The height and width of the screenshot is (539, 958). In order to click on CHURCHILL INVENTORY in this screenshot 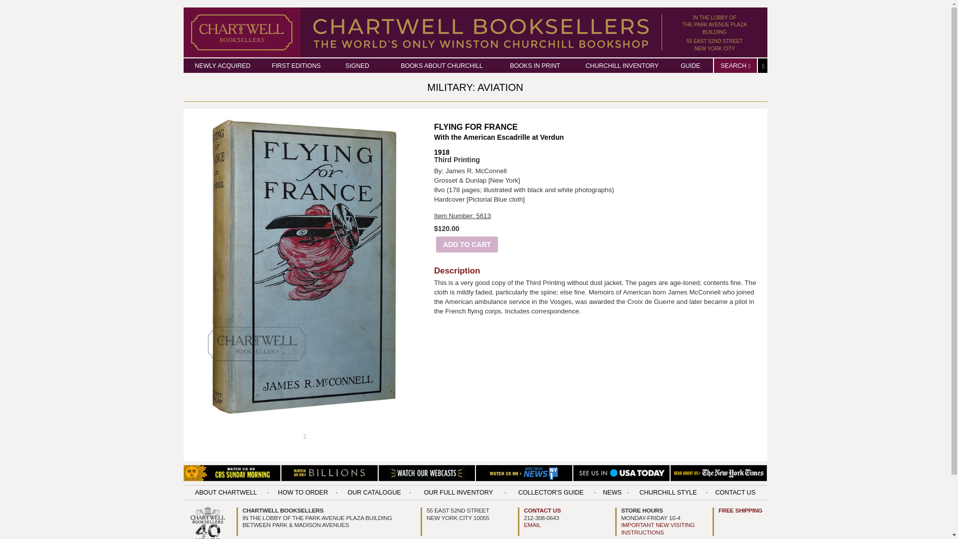, I will do `click(622, 66)`.